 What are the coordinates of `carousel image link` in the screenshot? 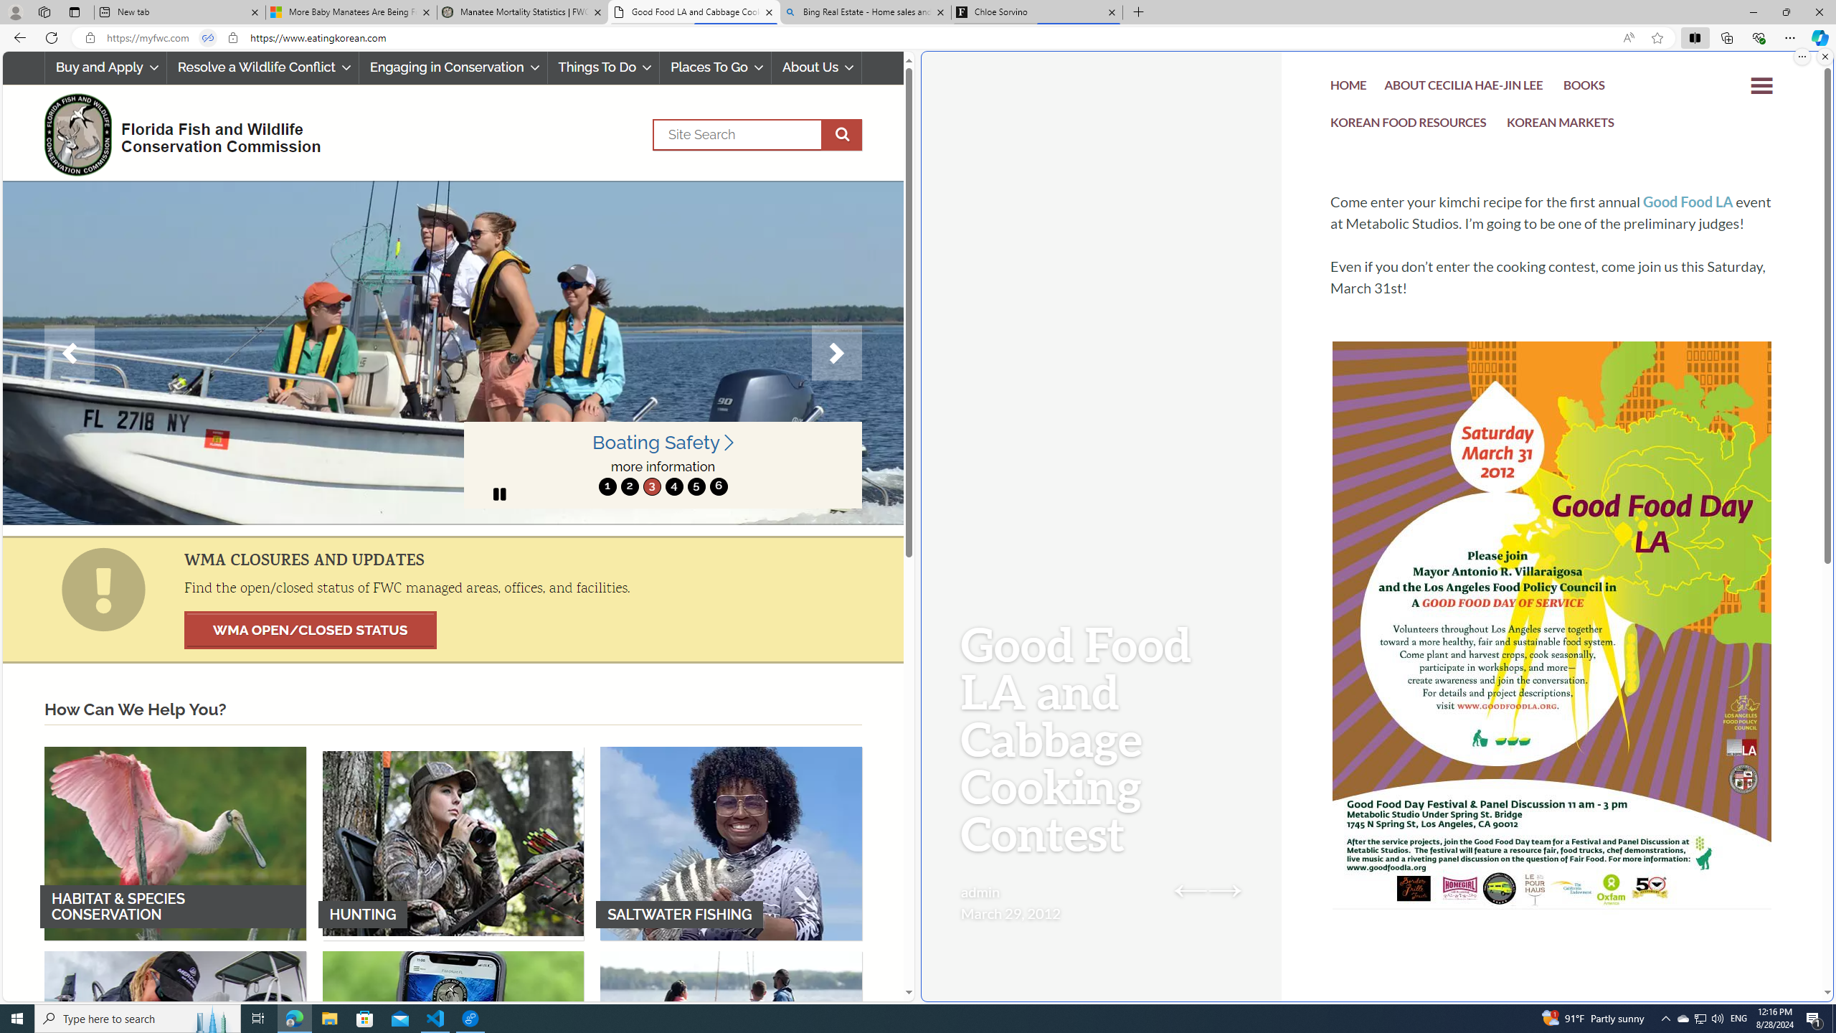 It's located at (453, 352).